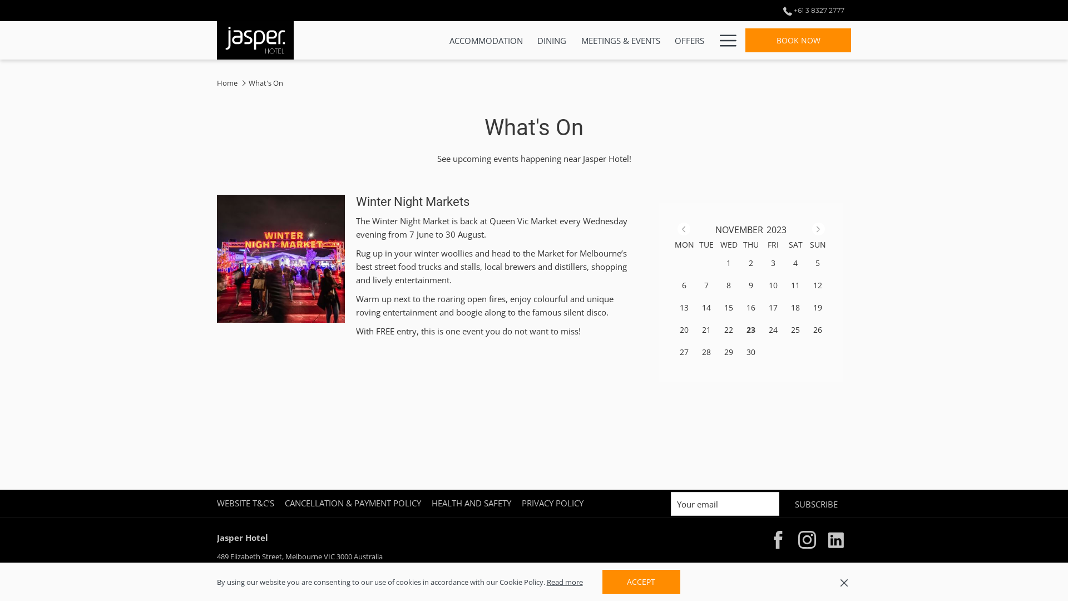  Describe the element at coordinates (621, 40) in the screenshot. I see `MEETINGS & EVENTS` at that location.